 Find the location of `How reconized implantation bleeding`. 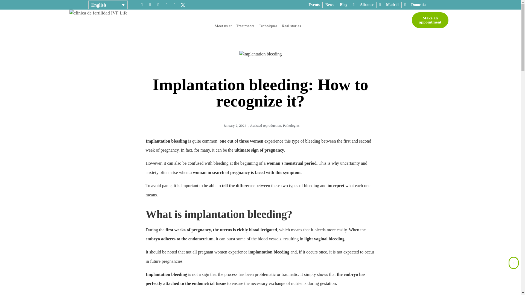

How reconized implantation bleeding is located at coordinates (261, 54).